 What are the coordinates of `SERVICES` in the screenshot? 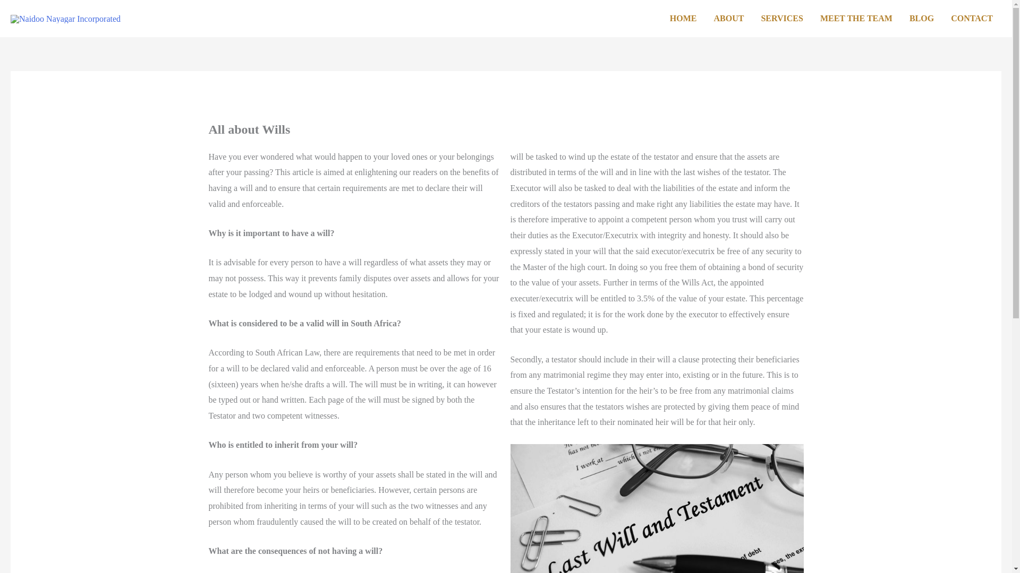 It's located at (781, 19).